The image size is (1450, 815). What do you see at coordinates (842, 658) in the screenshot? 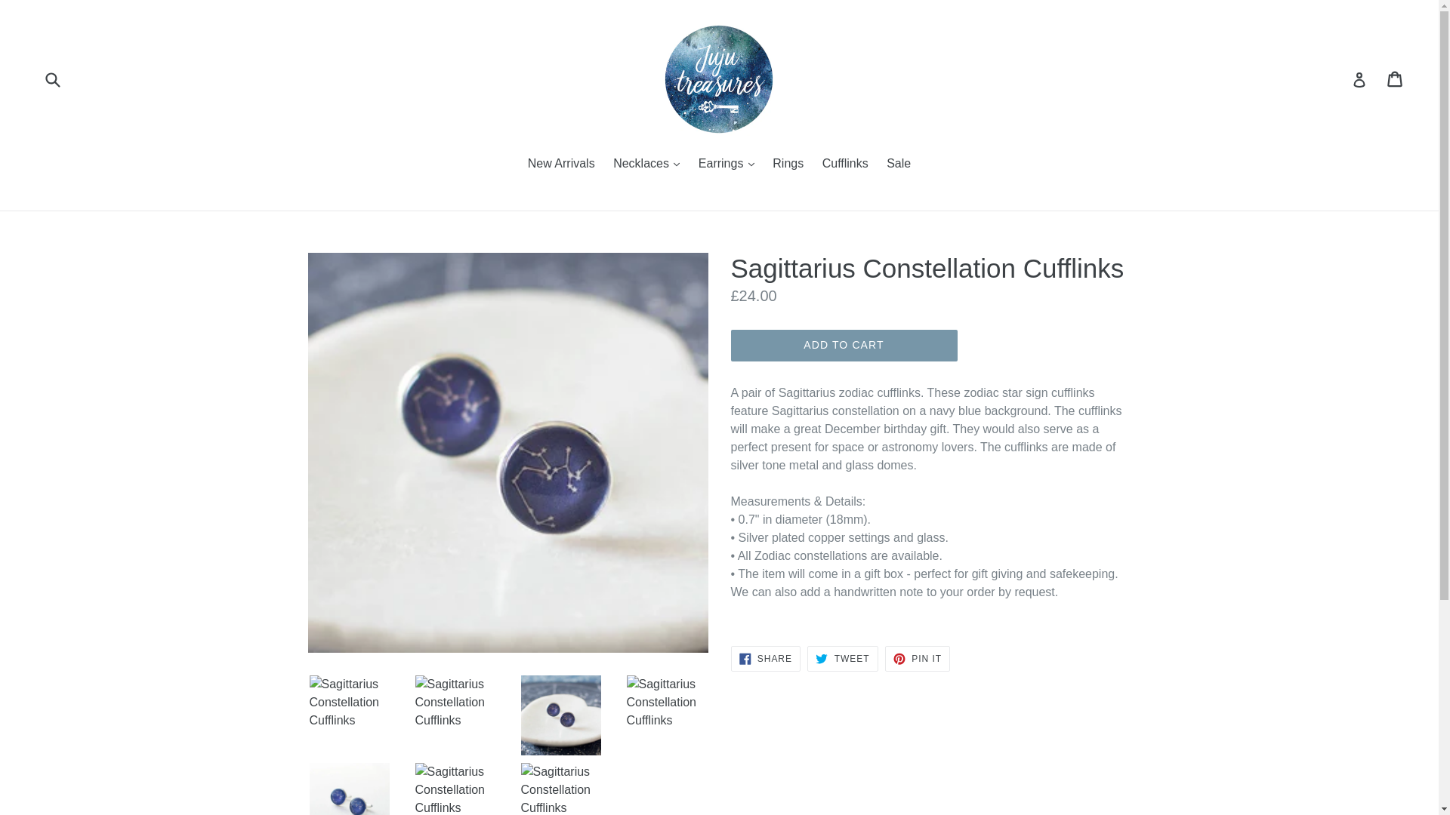
I see `Tweet on Twitter` at bounding box center [842, 658].